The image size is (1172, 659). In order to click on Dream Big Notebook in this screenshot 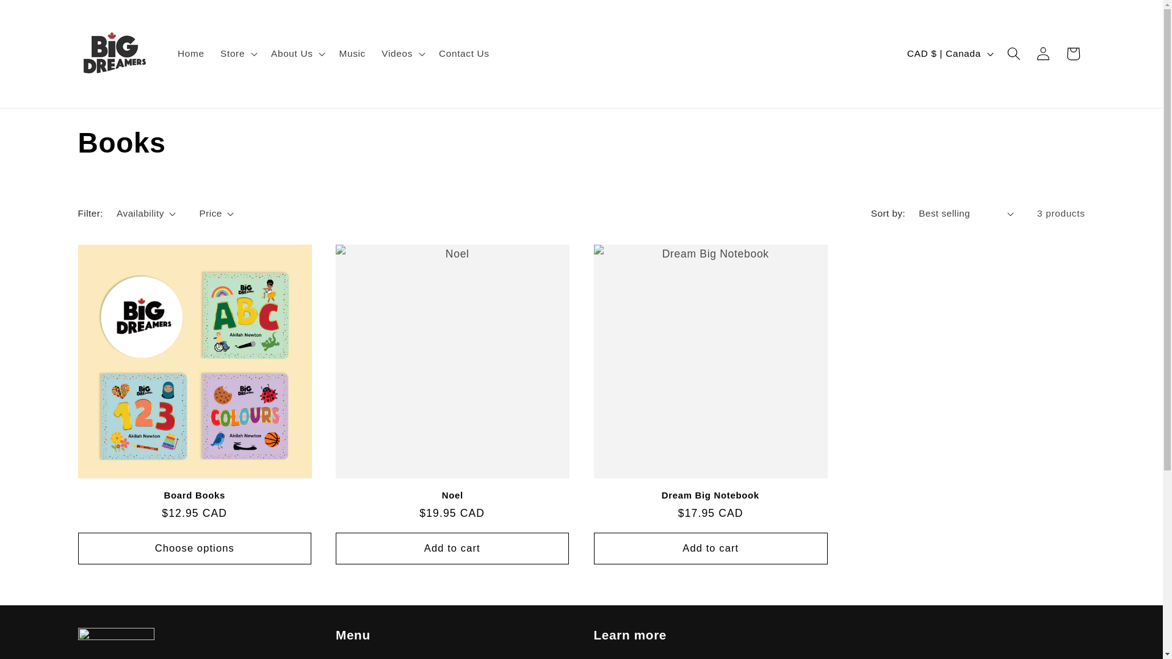, I will do `click(711, 495)`.